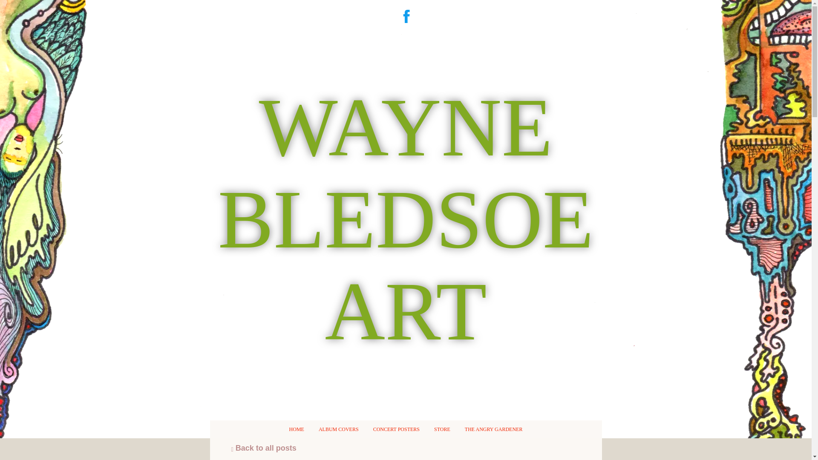 This screenshot has height=460, width=818. Describe the element at coordinates (297, 429) in the screenshot. I see `HOME` at that location.